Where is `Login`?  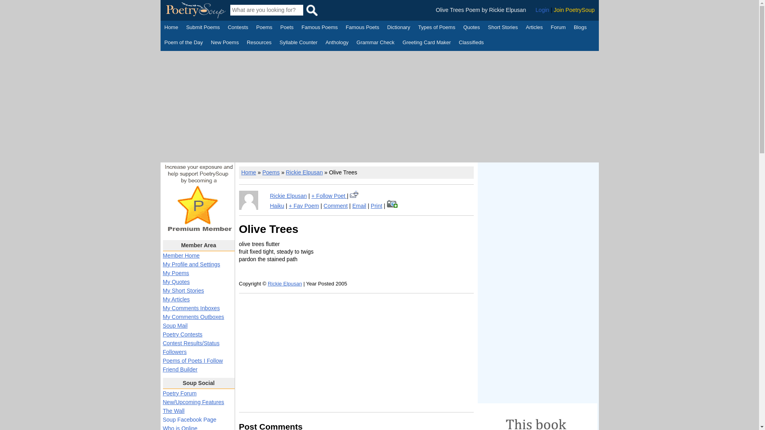
Login is located at coordinates (542, 10).